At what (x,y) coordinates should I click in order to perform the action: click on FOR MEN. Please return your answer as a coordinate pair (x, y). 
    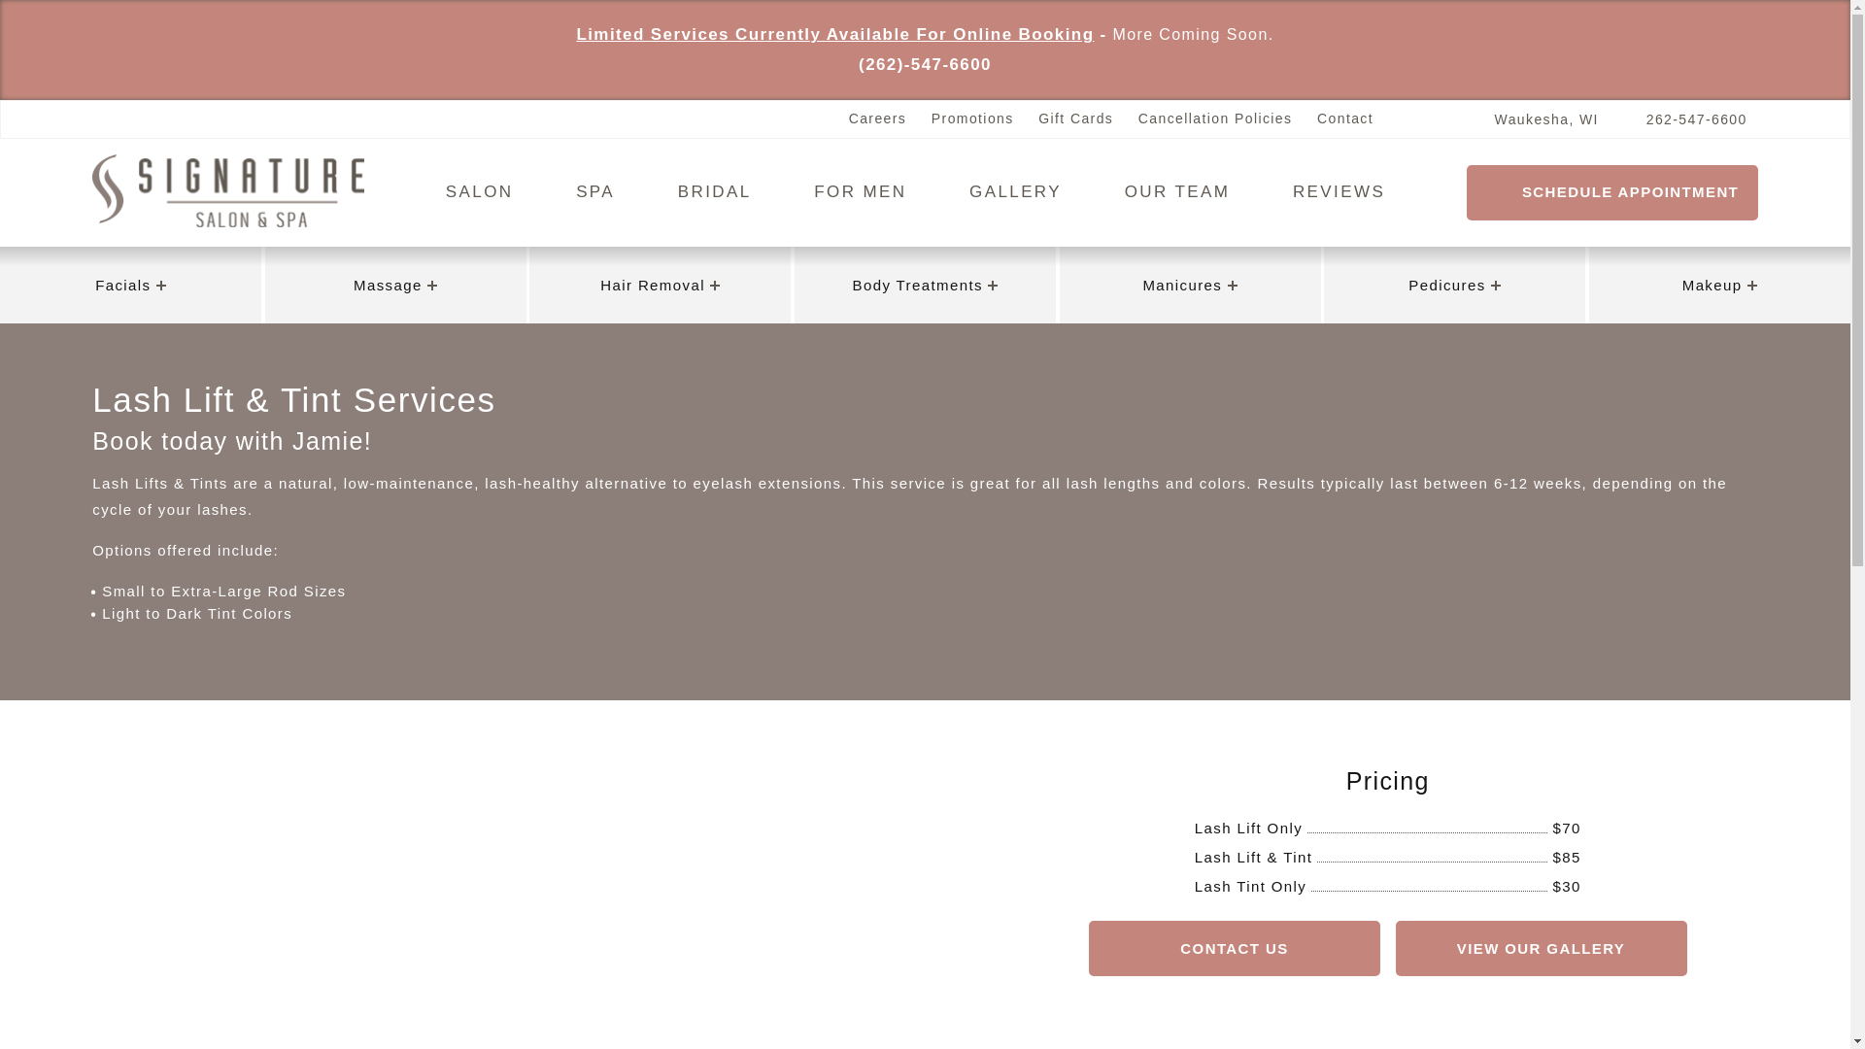
    Looking at the image, I should click on (861, 191).